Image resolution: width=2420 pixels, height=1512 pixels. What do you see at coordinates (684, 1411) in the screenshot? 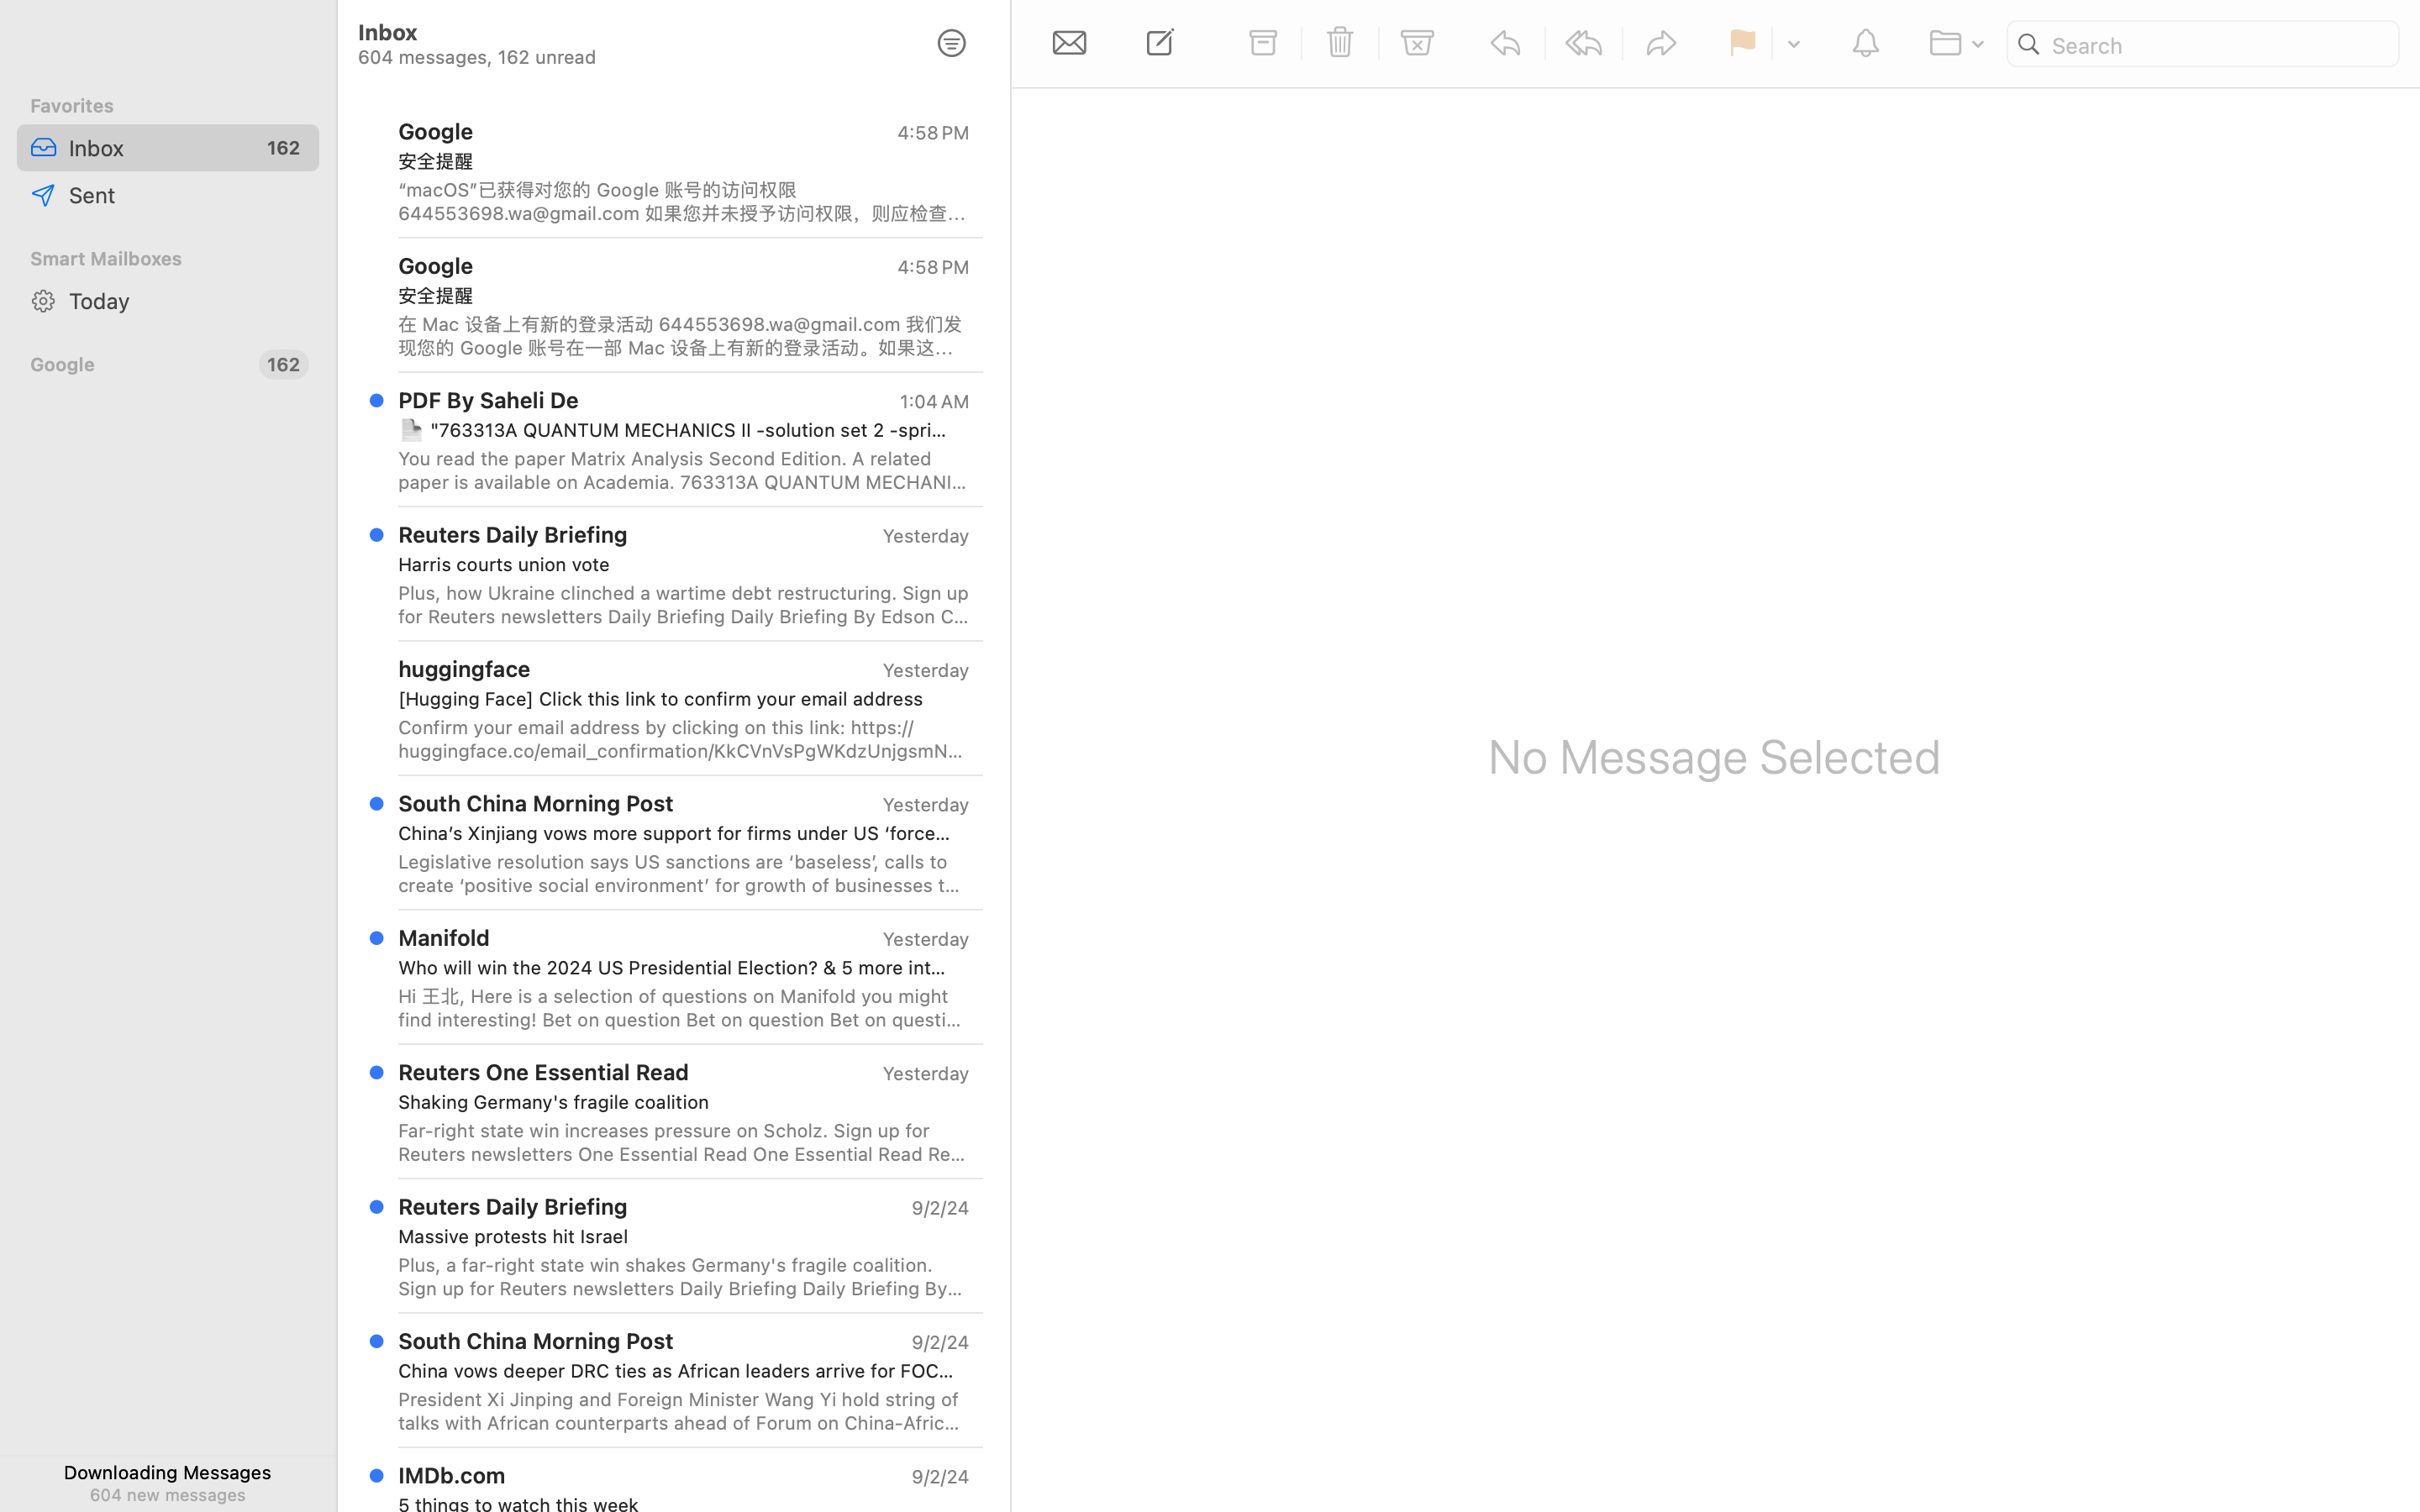
I see `President Xi Jinping and Foreign Minister Wang Yi hold string of talks with African counterparts ahead of Forum on China-Africa ... - South China Morning Post, SCMP, SCMP Today: Intl Edition - President Xi Jinping and Foreign Minister Wang Yi hold string of talks with African counterparts ahead of Forum on China-Africa ... Monday 2nd September, 2024 China politics & diplomacy ChinaChina vows deeper DRC ties as African leaders arrive for FOCAC meetings2 Sep, 2024 - 05:13 pmPresident Xi Jinping and Foreign Minister Wang Yi hold string of talks with African counterparts ahead of Forum on China-Africa Cooperation. EconomyChina moves to curb money worship, extravagance and excess in financial sector2 Sep, 2024 - 04:04 pm EconomyChina’s yuan to continue to gain, but outlook hinges on Fed rate cuts: analysts2 Sep, 2024 - 05:42 pm Featured Podcast3. Millennials, GenZ and hire education Video Of The Day Hong Kong’s youngest Paralympic medallist Jasmine Ng clinches swimming bronze at age 14OPINI` at bounding box center [684, 1411].